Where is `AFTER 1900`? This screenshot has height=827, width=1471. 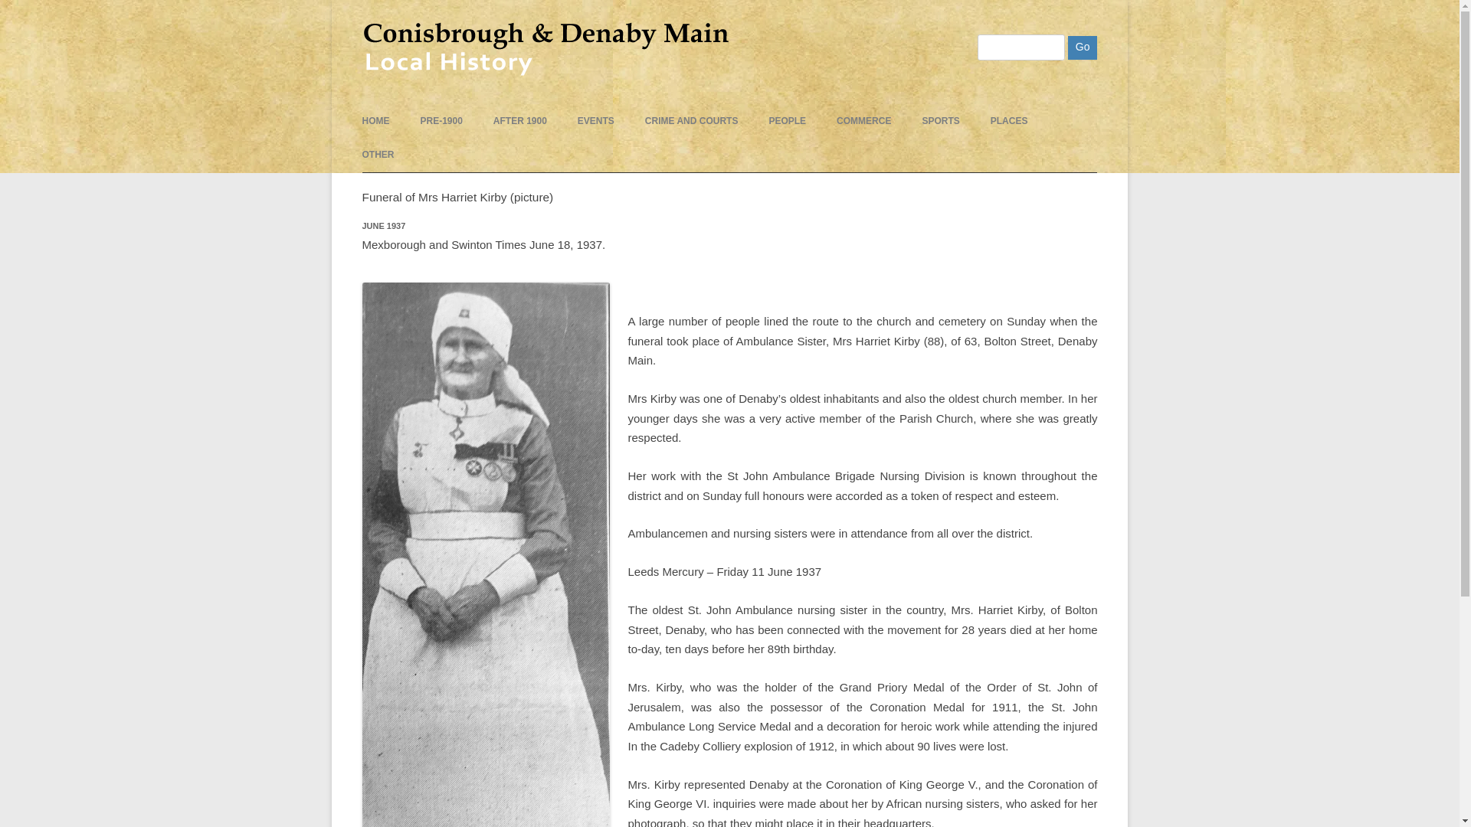 AFTER 1900 is located at coordinates (519, 121).